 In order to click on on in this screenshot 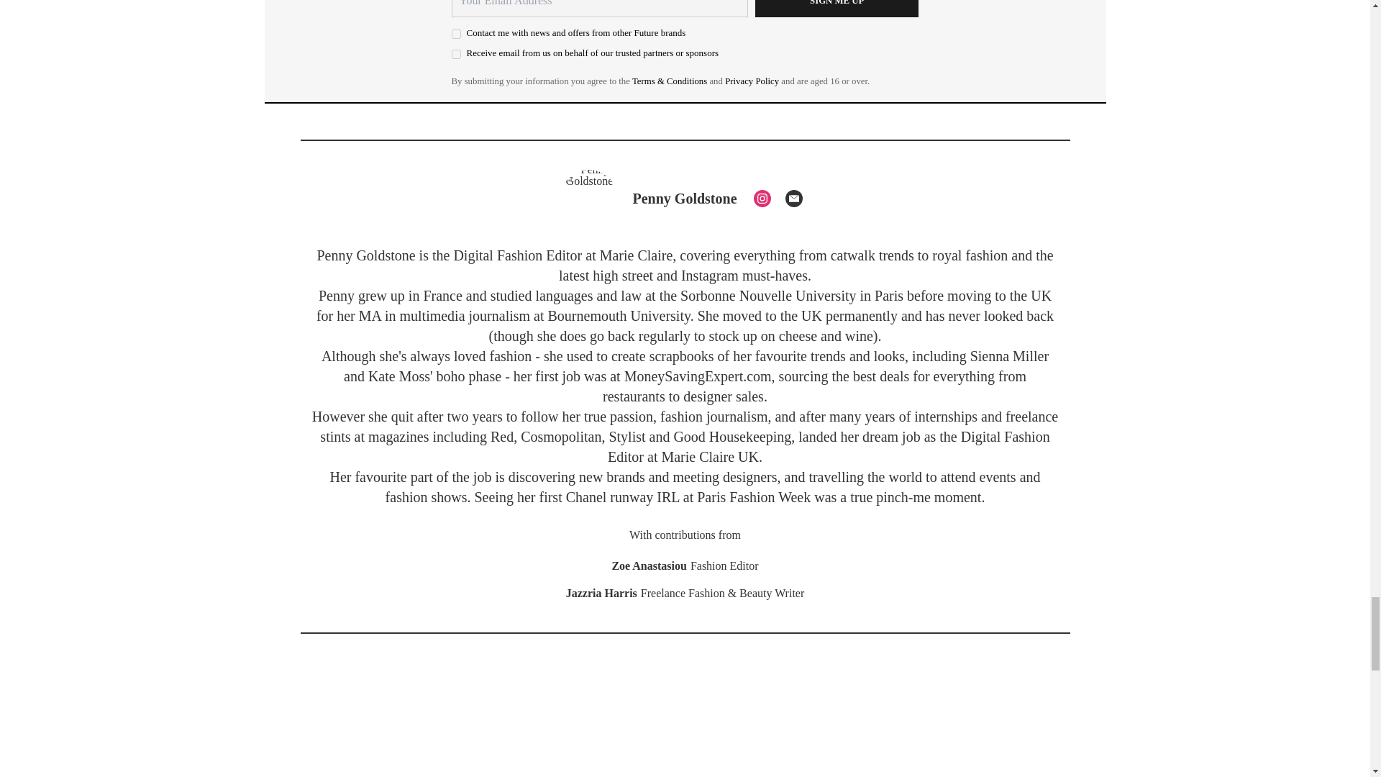, I will do `click(456, 55)`.